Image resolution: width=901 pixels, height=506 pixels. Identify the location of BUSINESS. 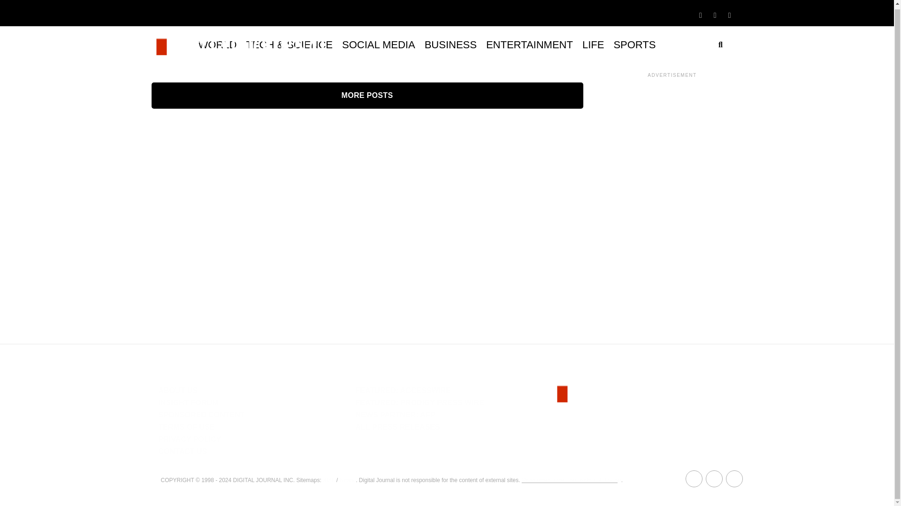
(450, 45).